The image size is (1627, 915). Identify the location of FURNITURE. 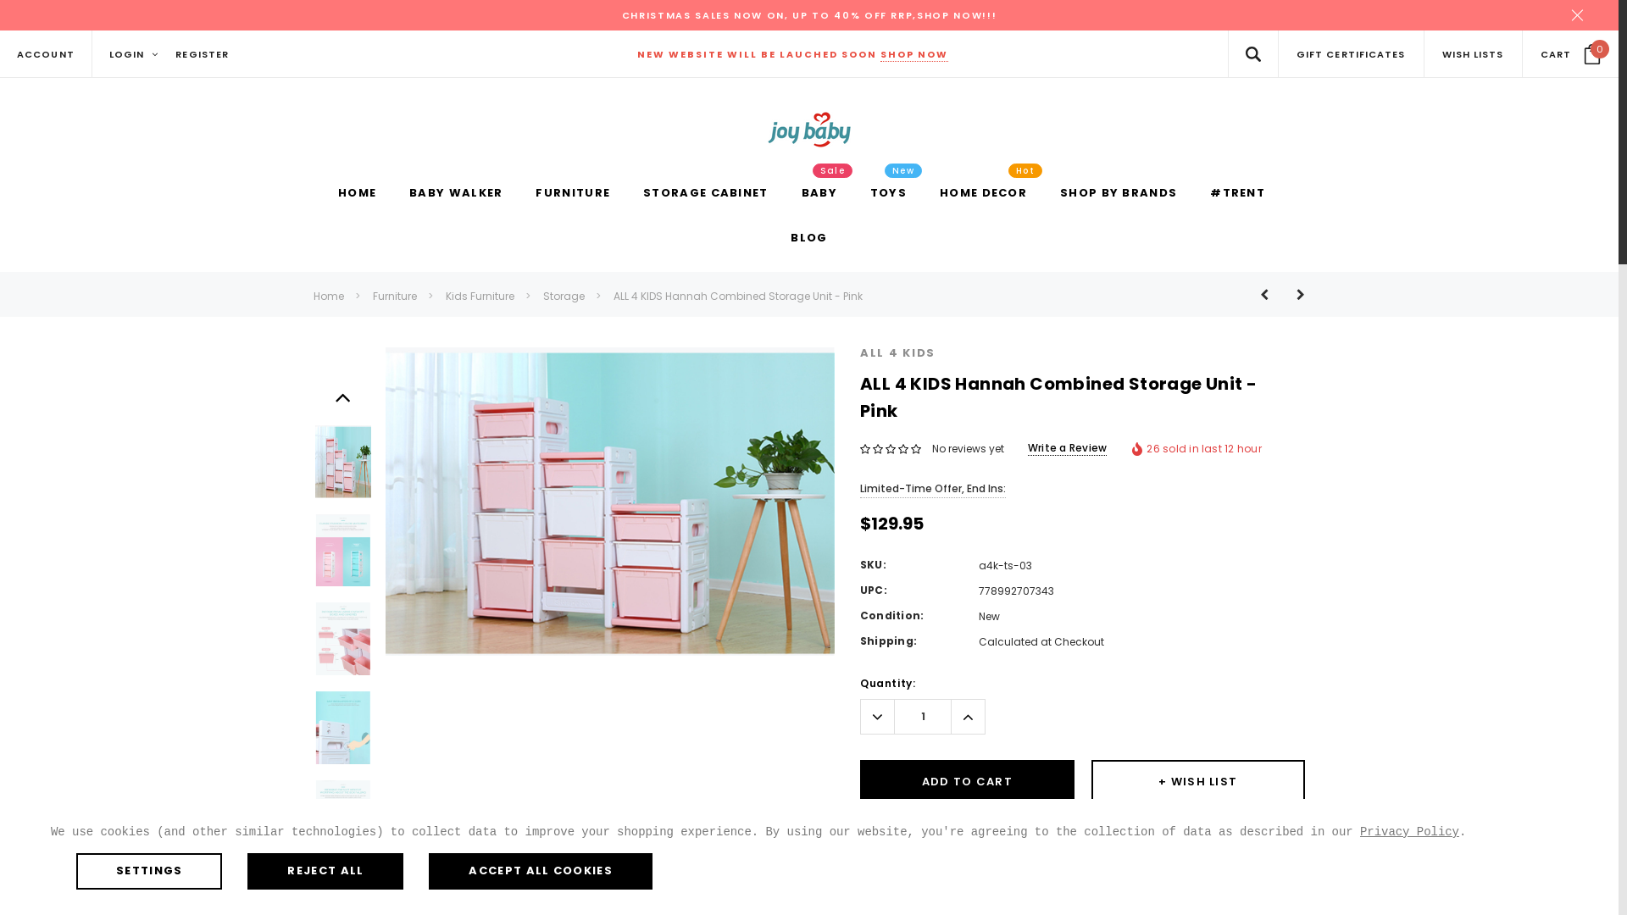
(573, 194).